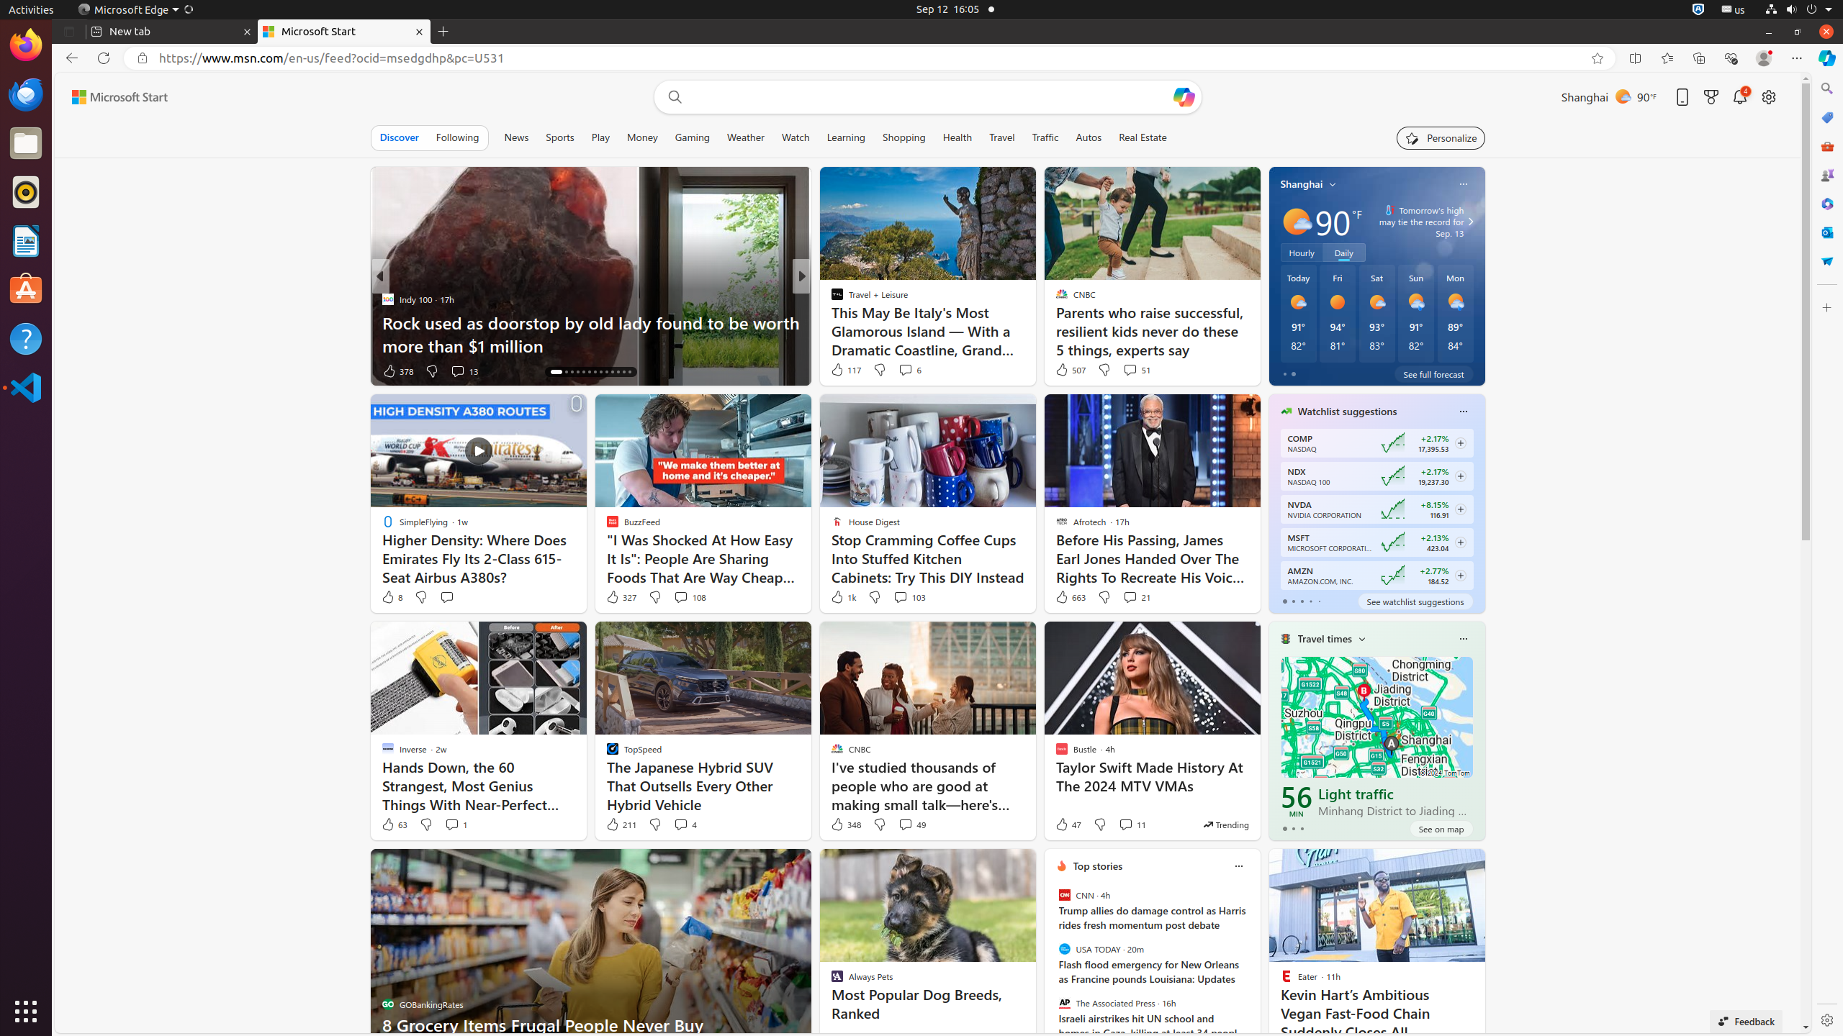 This screenshot has height=1036, width=1843. What do you see at coordinates (1098, 866) in the screenshot?
I see `Top stories` at bounding box center [1098, 866].